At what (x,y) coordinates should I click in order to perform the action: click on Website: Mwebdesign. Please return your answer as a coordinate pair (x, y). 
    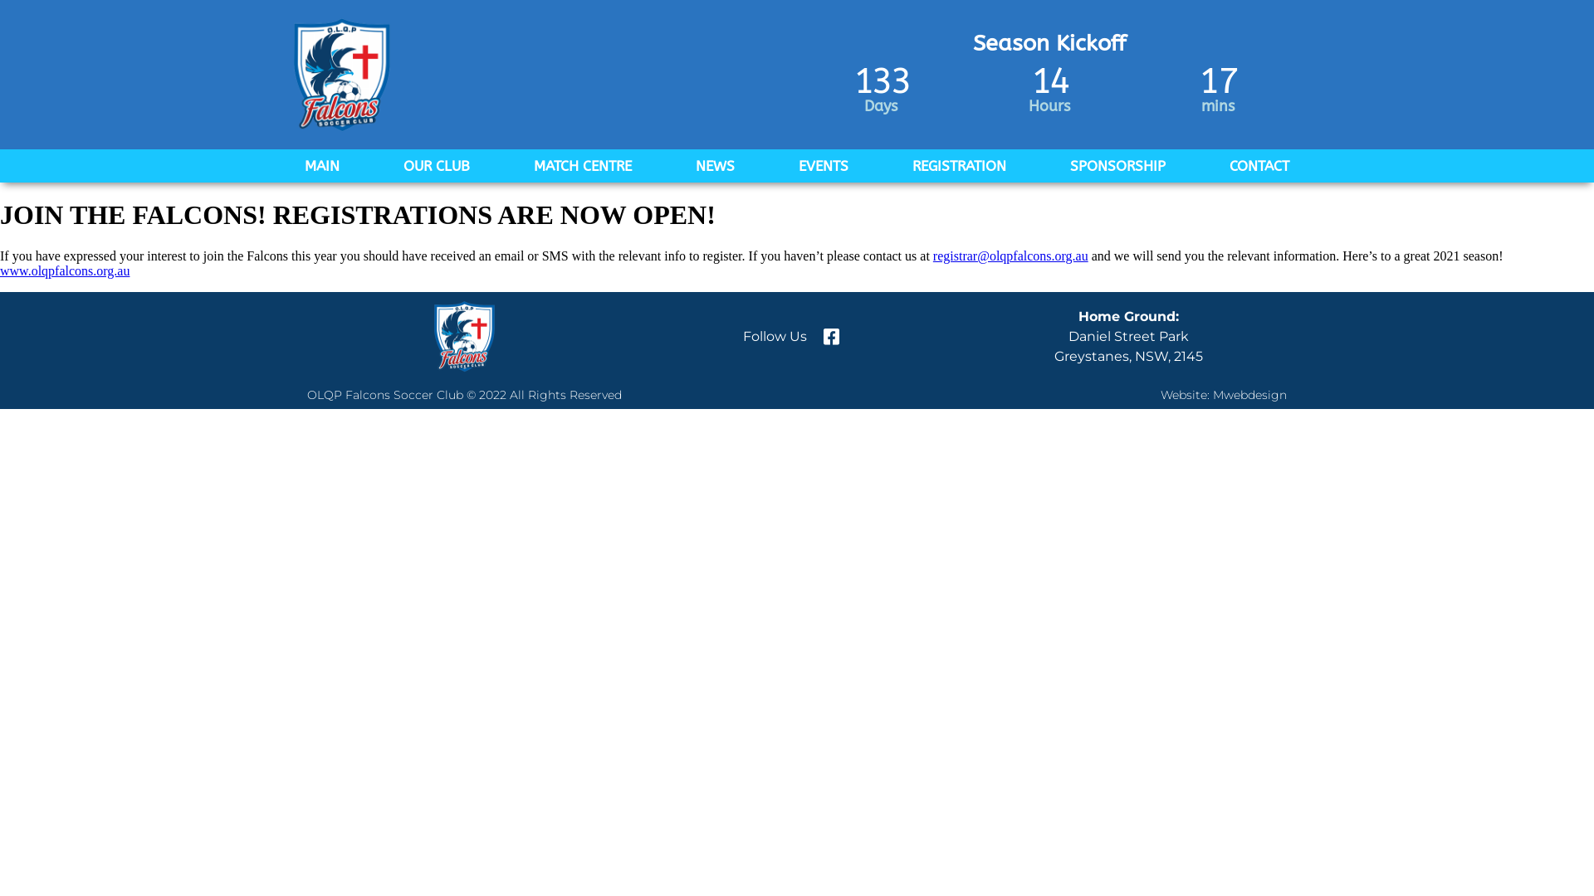
    Looking at the image, I should click on (1224, 395).